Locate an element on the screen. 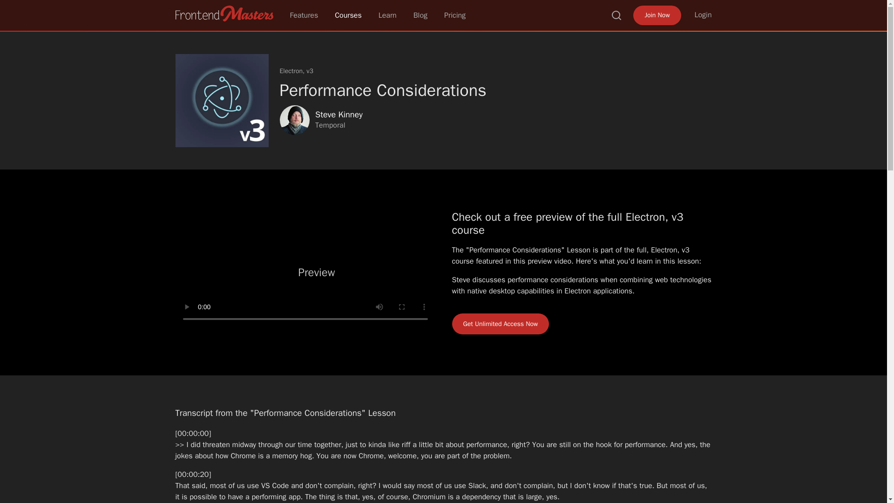 The image size is (894, 503). Courses is located at coordinates (348, 15).